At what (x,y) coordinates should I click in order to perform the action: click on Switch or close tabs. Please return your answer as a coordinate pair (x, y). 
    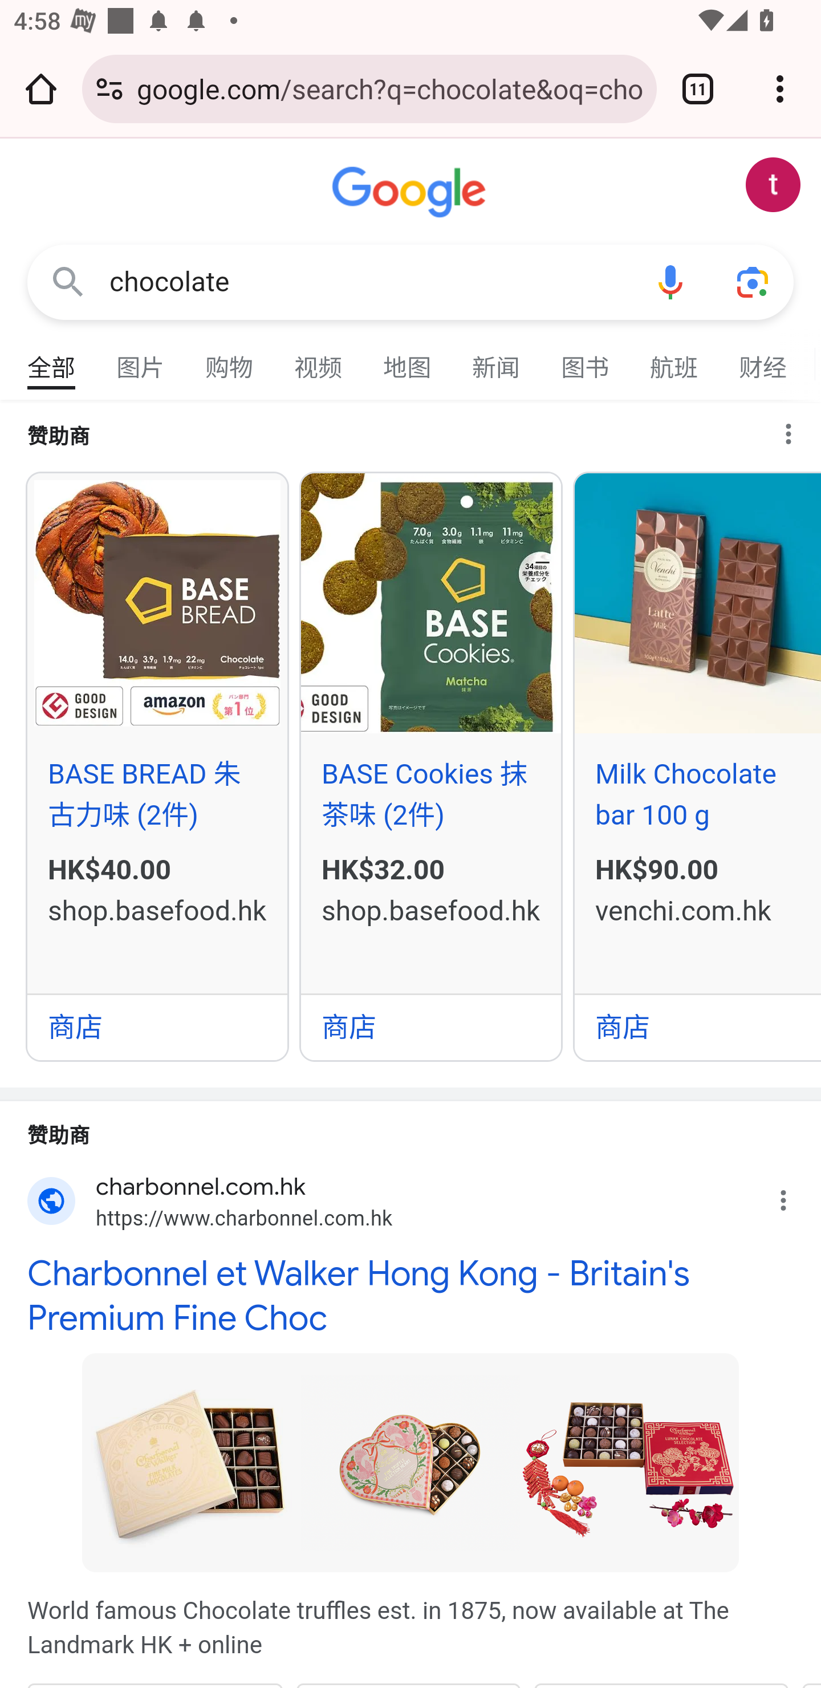
    Looking at the image, I should click on (698, 88).